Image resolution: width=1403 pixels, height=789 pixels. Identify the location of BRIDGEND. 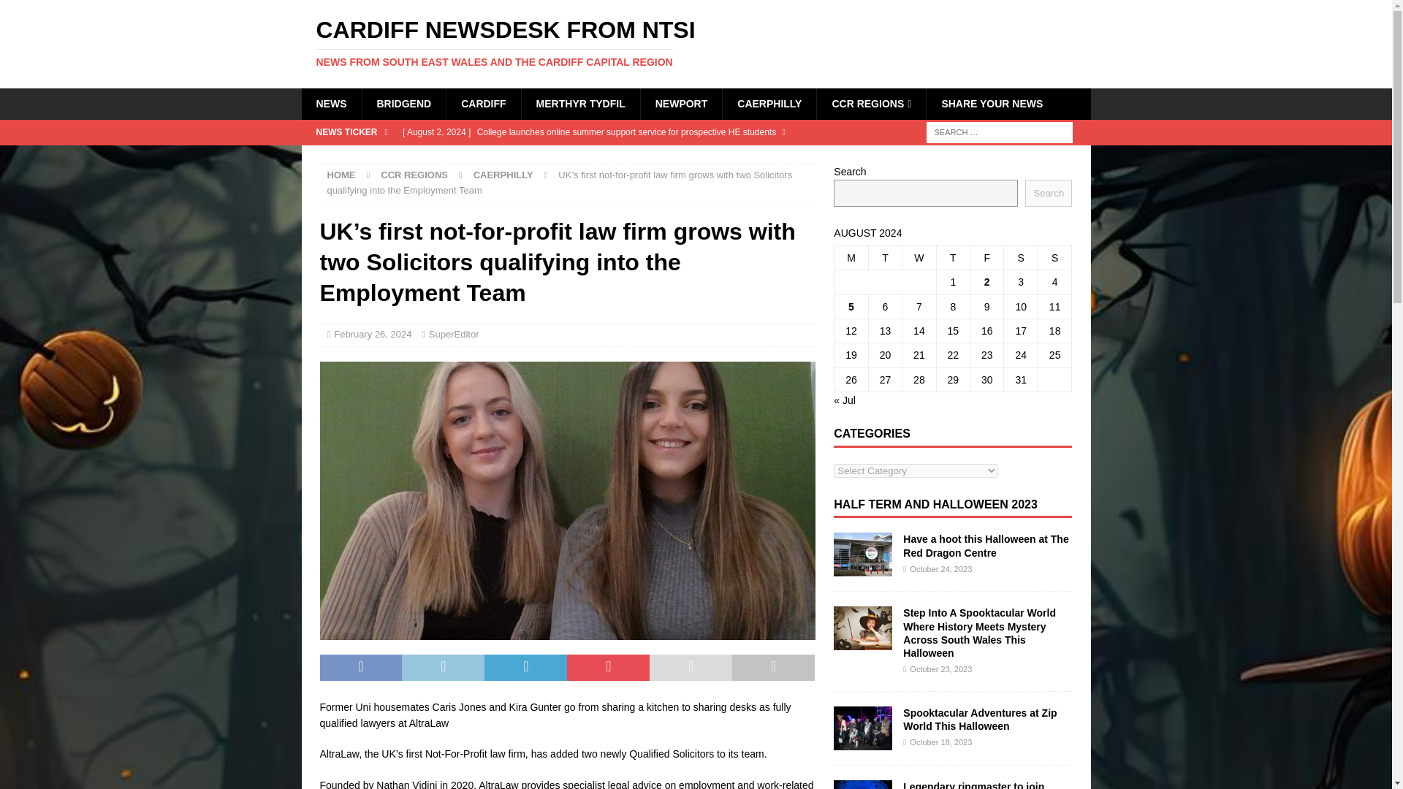
(403, 104).